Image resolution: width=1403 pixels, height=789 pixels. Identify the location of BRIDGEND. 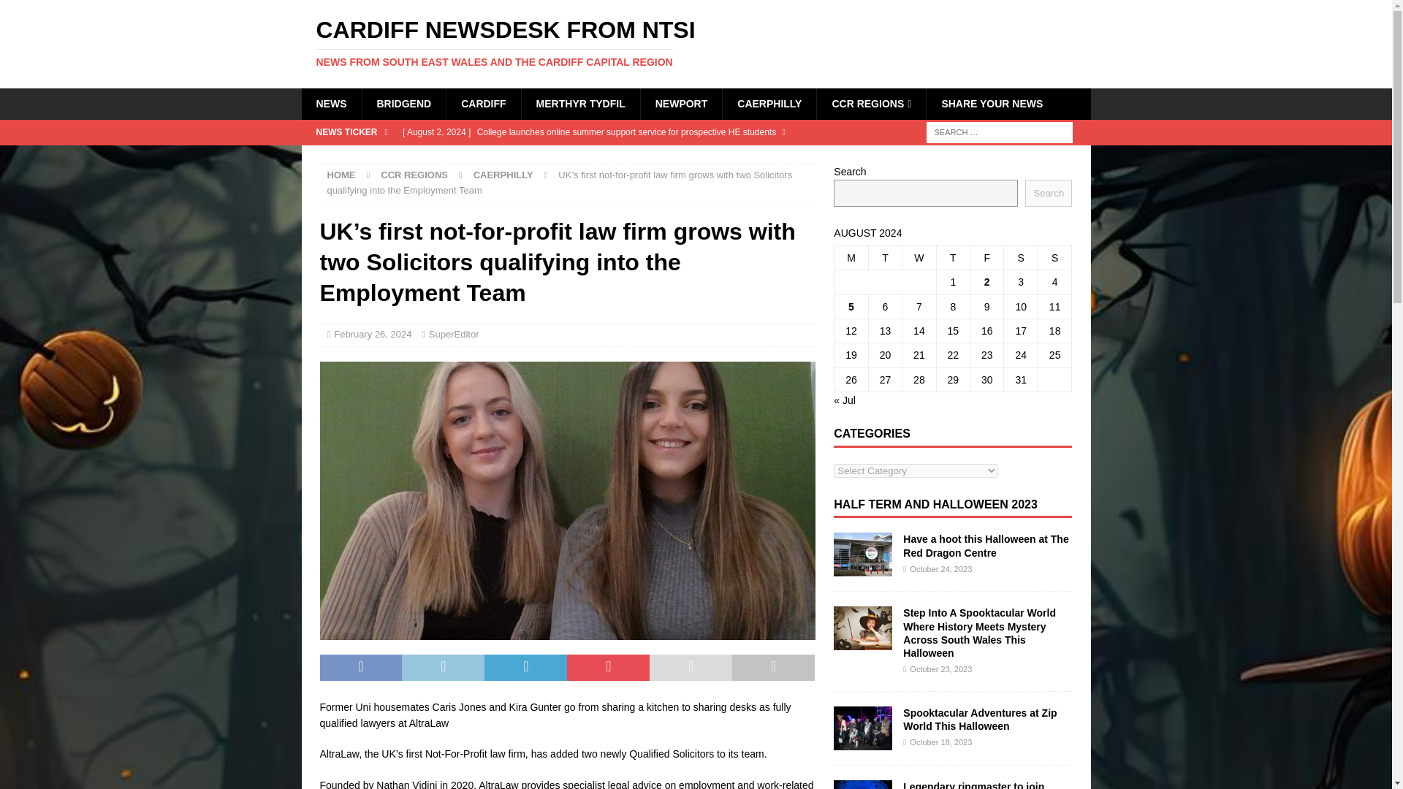
(403, 104).